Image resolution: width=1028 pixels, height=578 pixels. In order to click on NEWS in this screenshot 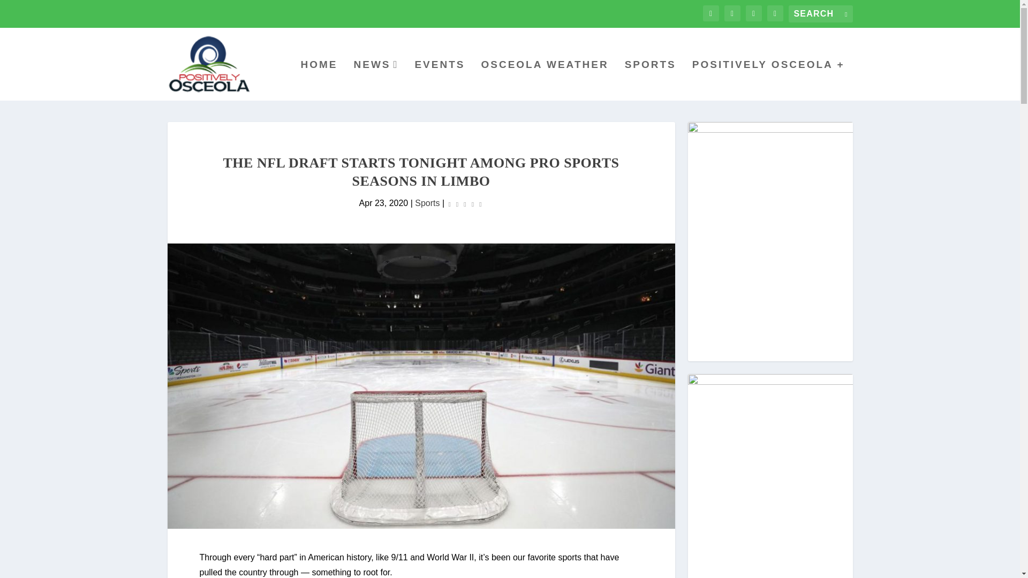, I will do `click(376, 80)`.